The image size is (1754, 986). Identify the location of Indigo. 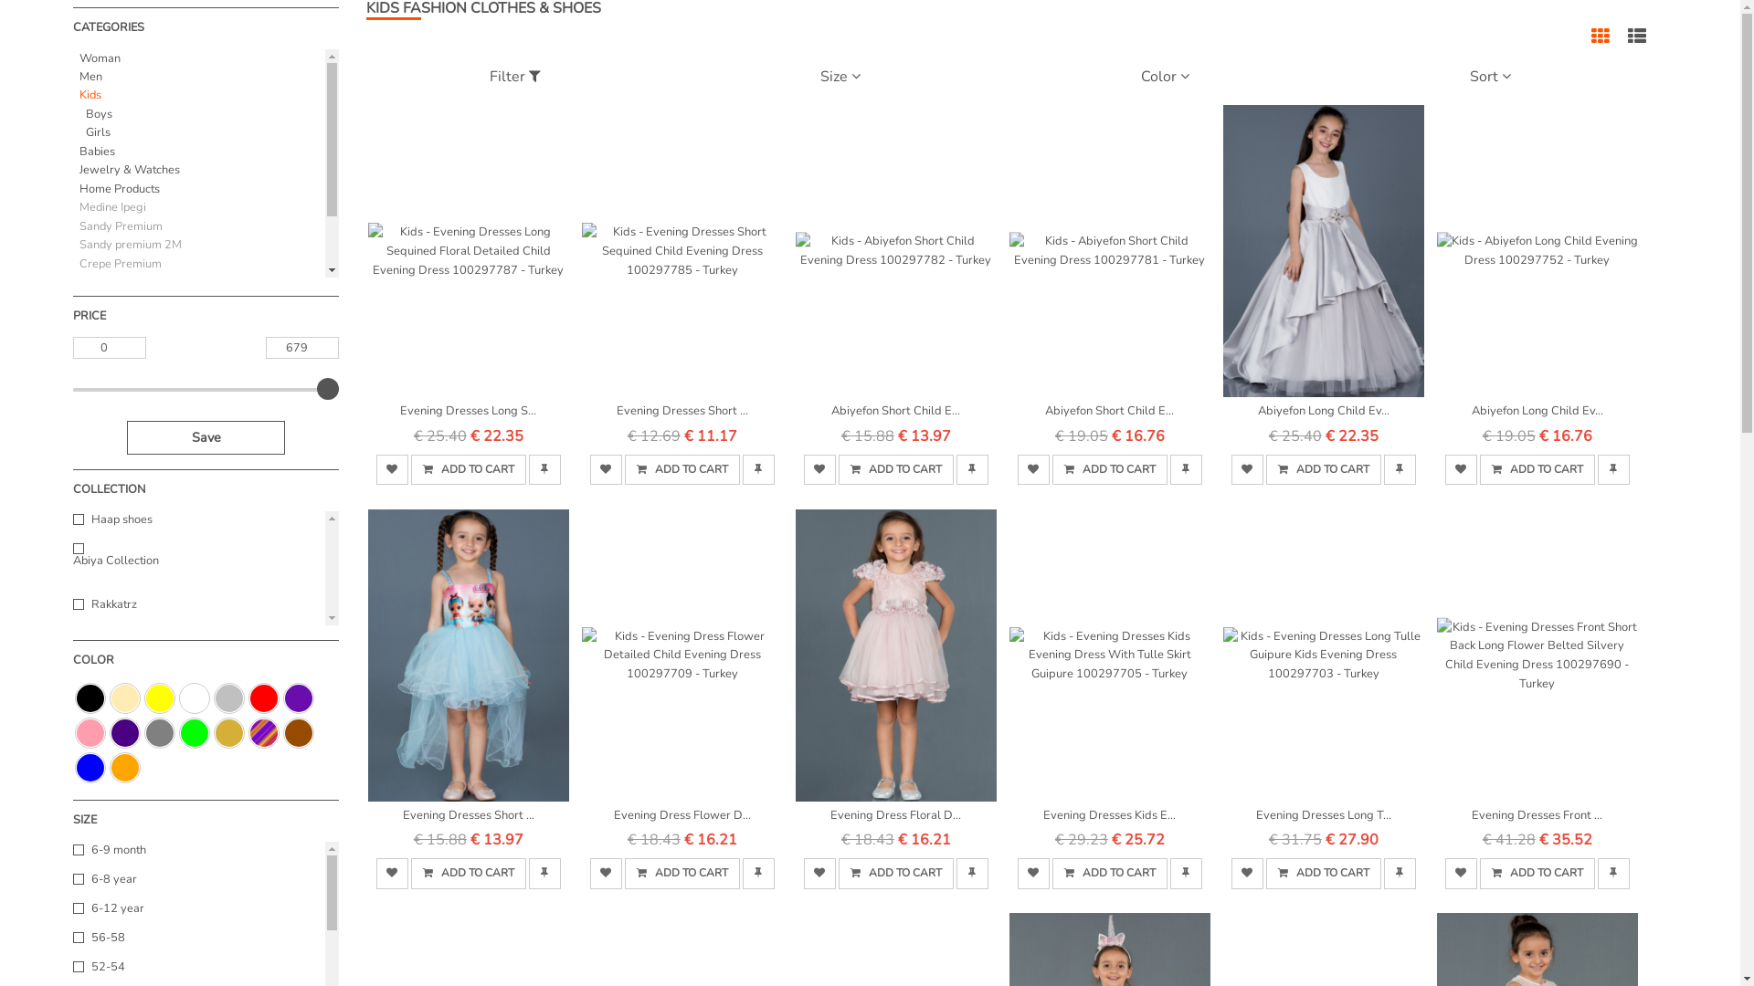
(125, 733).